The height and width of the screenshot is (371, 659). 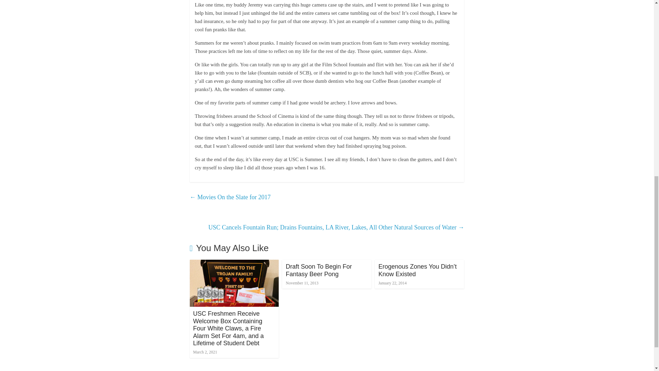 I want to click on 12:00 pm, so click(x=205, y=352).